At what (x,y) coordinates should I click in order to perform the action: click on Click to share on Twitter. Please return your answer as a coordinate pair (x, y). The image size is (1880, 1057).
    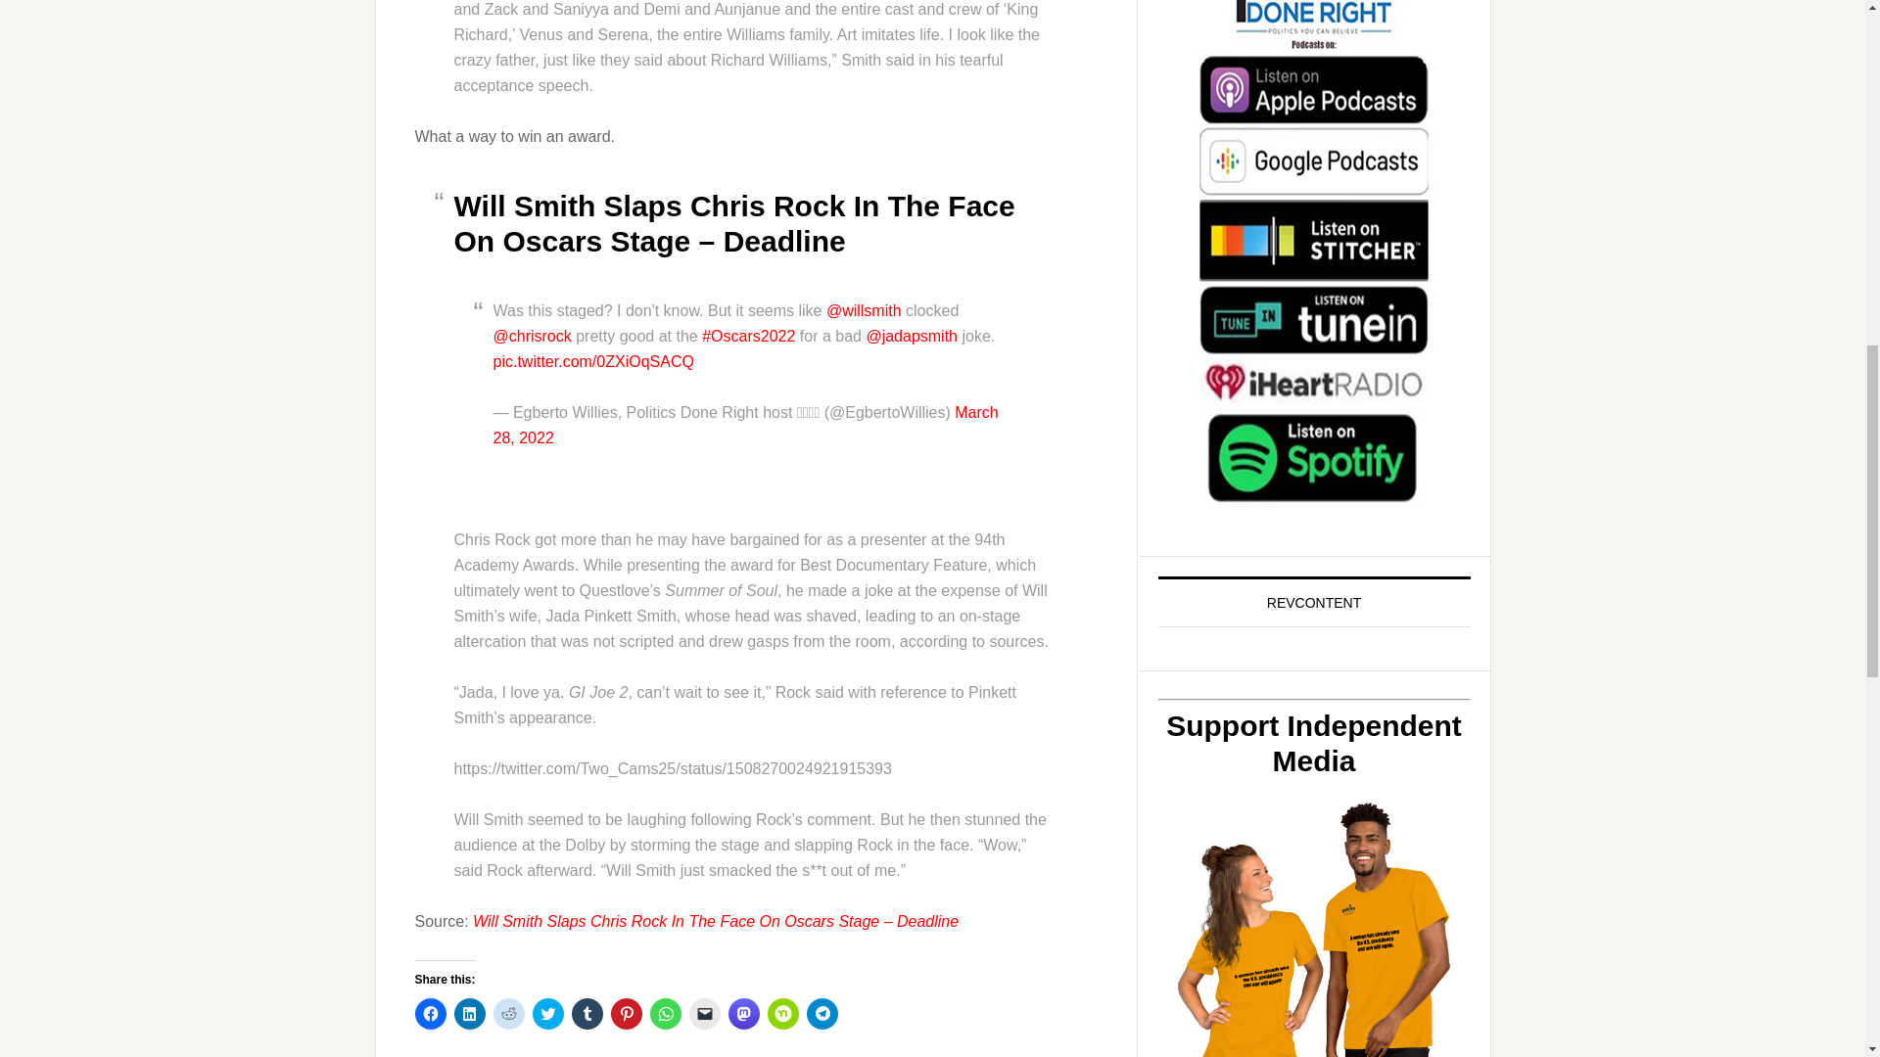
    Looking at the image, I should click on (548, 1013).